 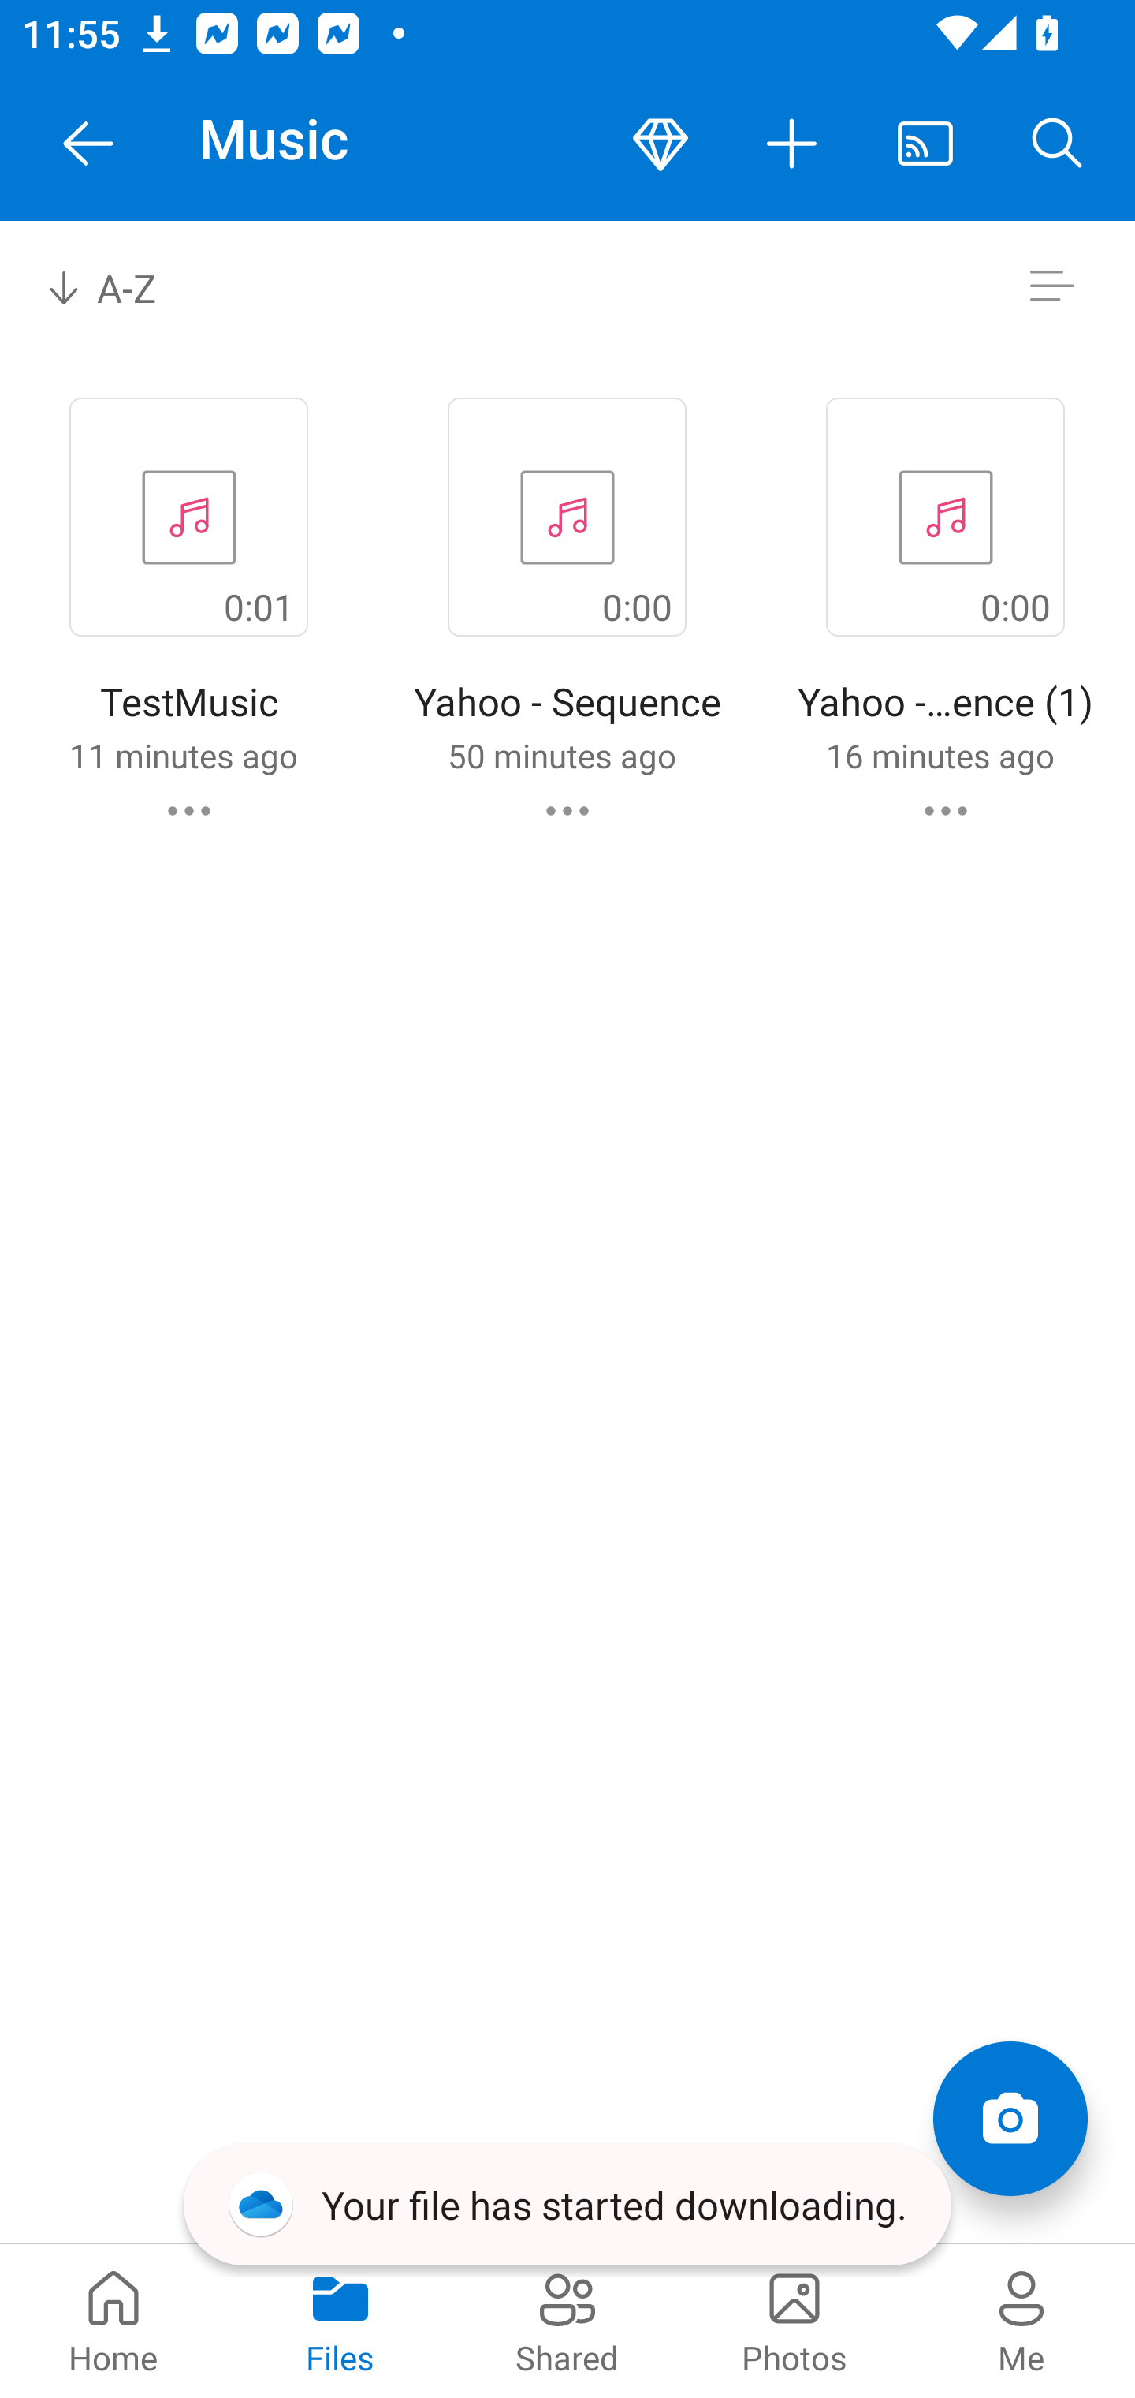 What do you see at coordinates (794, 2321) in the screenshot?
I see `Photos pivot Photos` at bounding box center [794, 2321].